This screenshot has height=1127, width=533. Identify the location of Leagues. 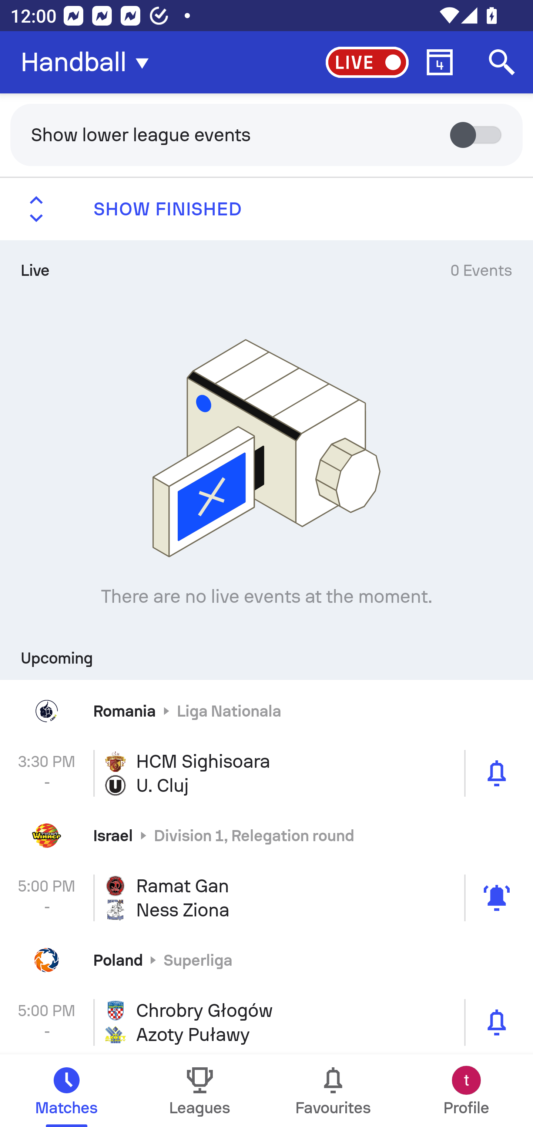
(200, 1091).